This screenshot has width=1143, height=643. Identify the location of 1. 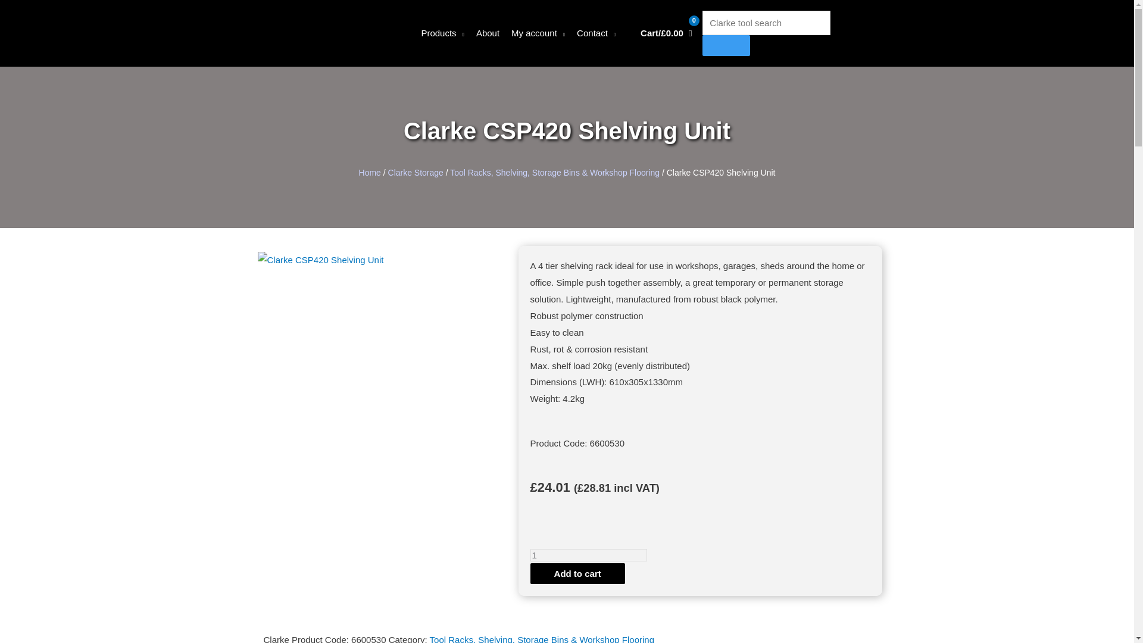
(588, 555).